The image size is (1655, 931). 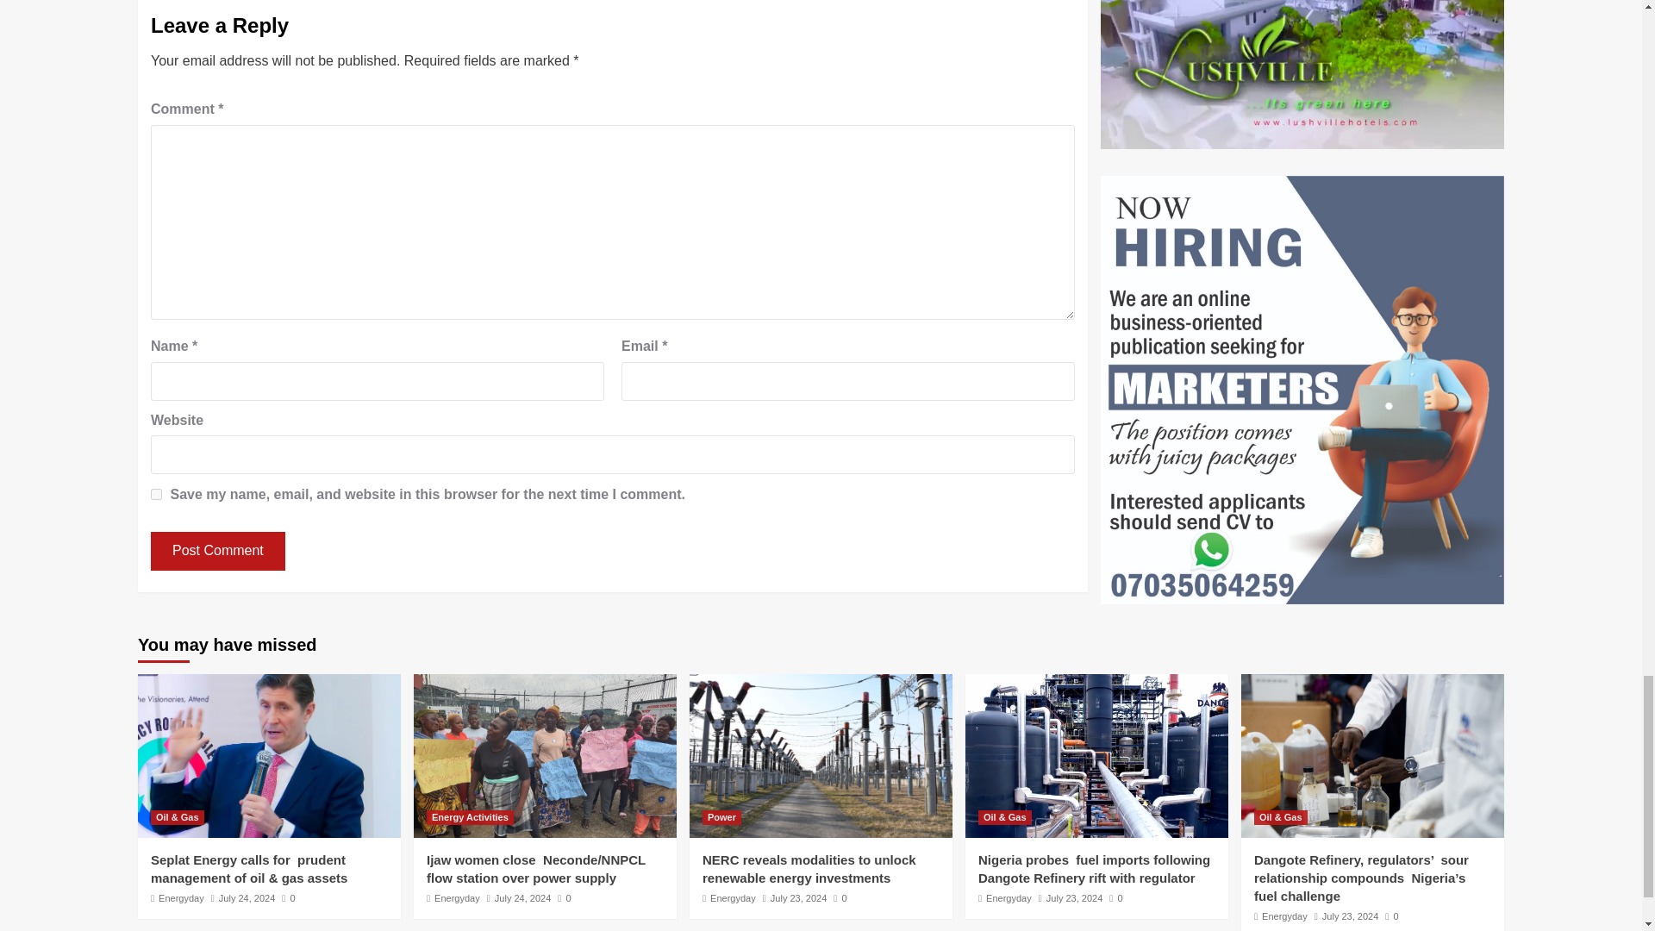 I want to click on yes, so click(x=156, y=494).